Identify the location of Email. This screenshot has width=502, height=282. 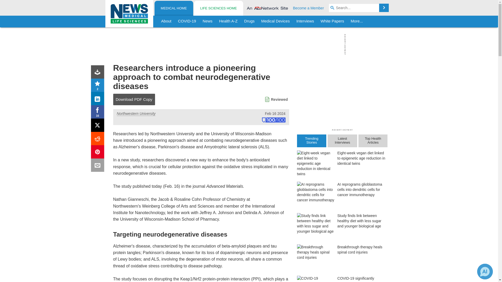
(99, 166).